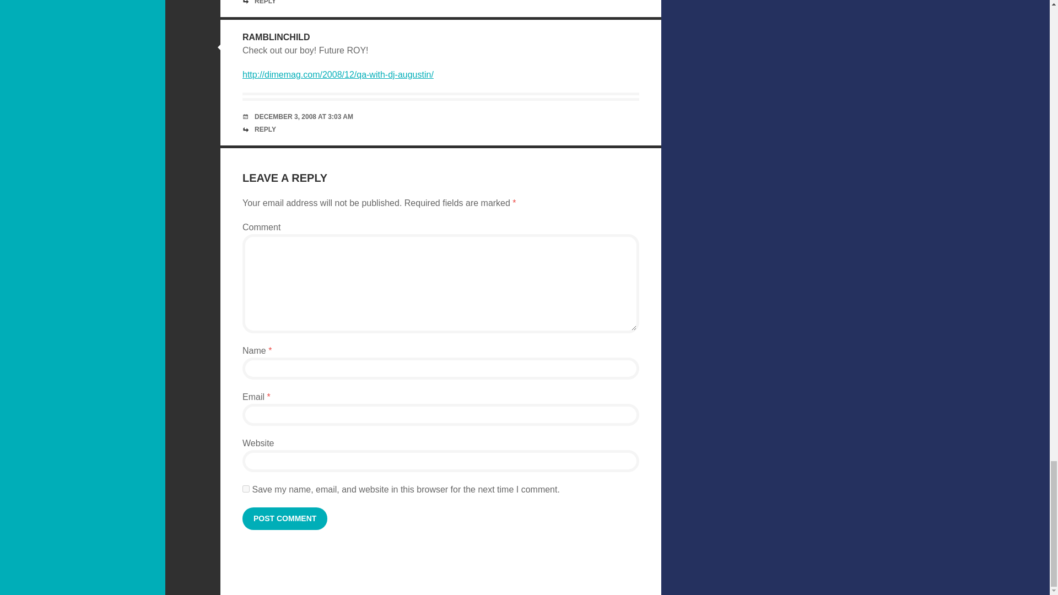  What do you see at coordinates (304, 117) in the screenshot?
I see `DECEMBER 3, 2008 AT 3:03 AM` at bounding box center [304, 117].